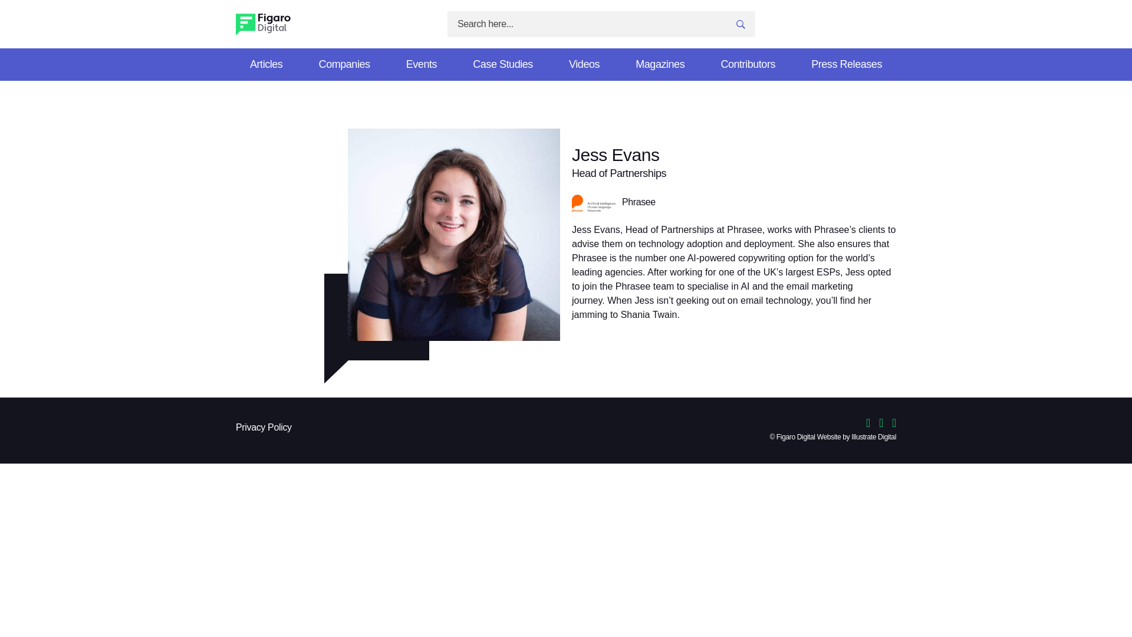 Image resolution: width=1132 pixels, height=637 pixels. What do you see at coordinates (846, 64) in the screenshot?
I see `Press Releases` at bounding box center [846, 64].